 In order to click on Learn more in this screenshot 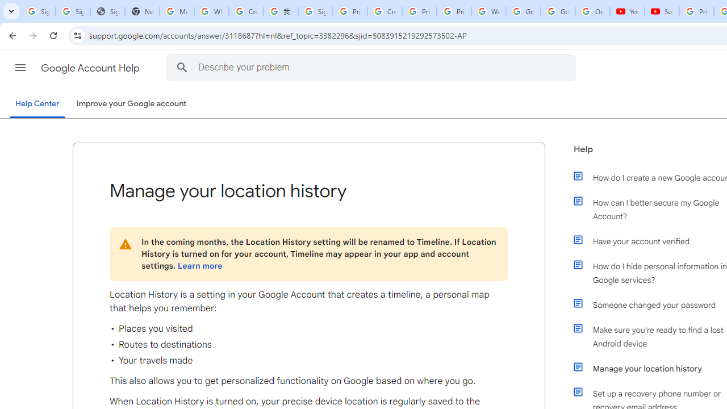, I will do `click(200, 266)`.